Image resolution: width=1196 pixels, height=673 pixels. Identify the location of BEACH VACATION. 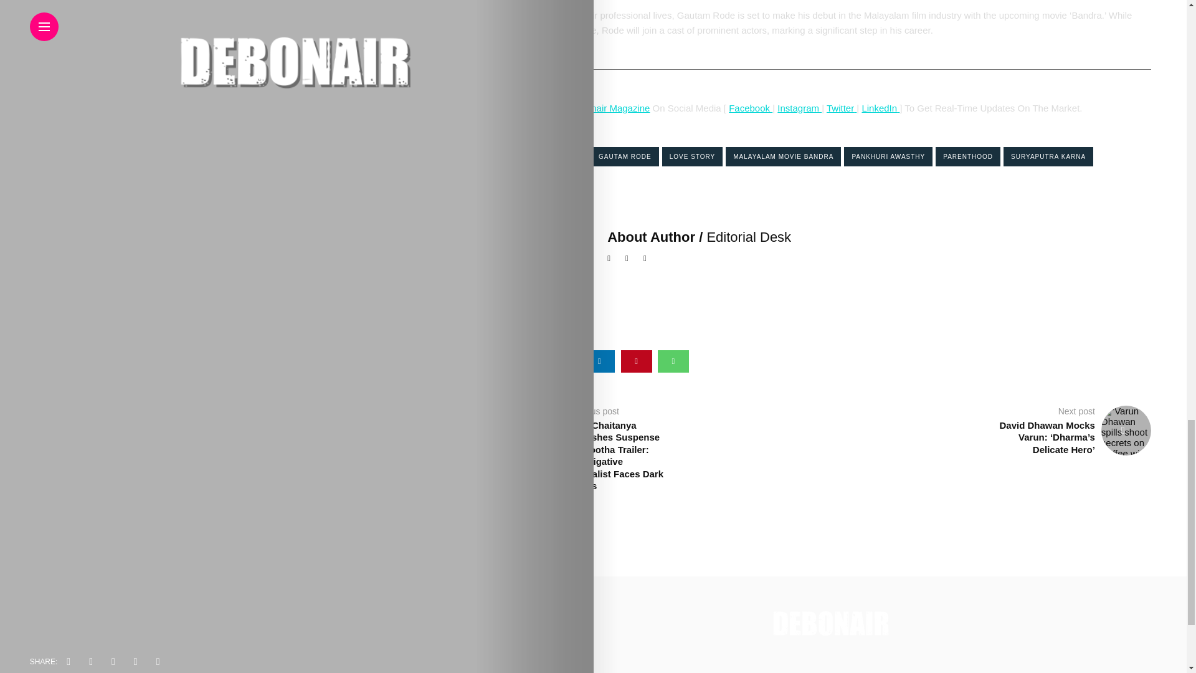
(549, 156).